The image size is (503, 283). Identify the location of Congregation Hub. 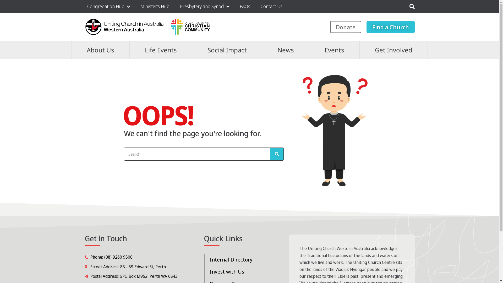
(108, 7).